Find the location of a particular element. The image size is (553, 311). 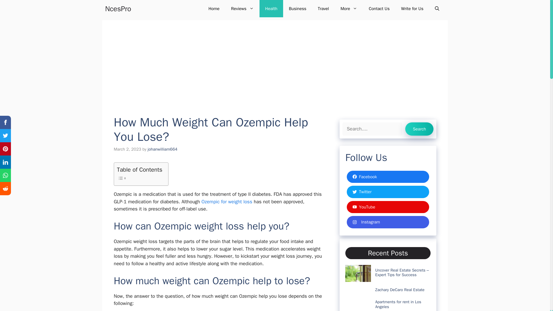

Business is located at coordinates (298, 9).